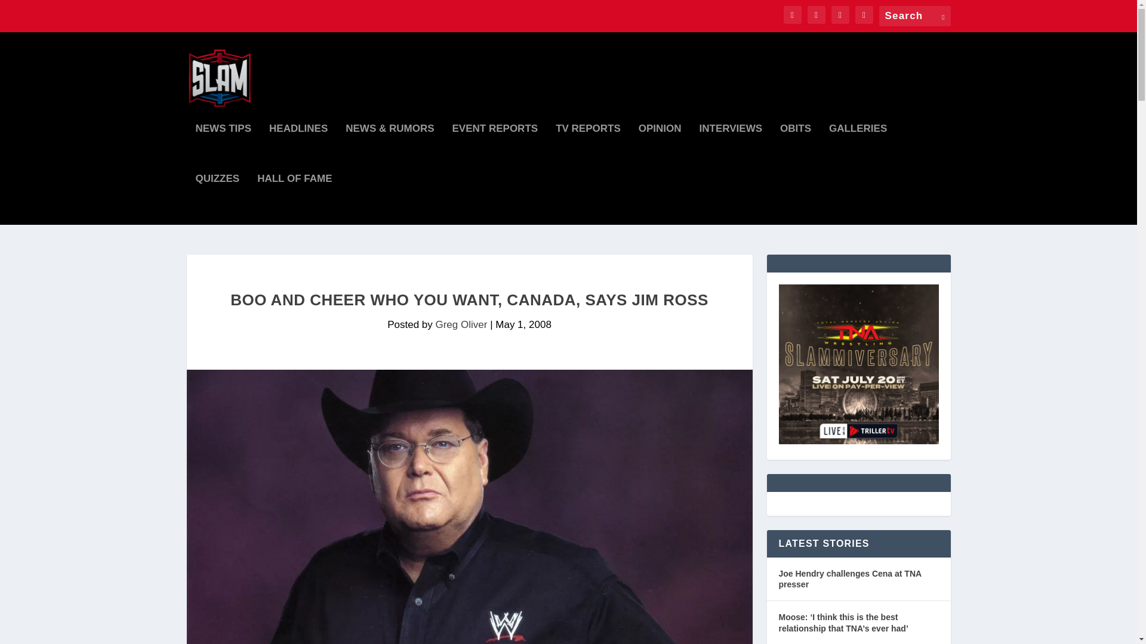  I want to click on Greg Oliver, so click(461, 324).